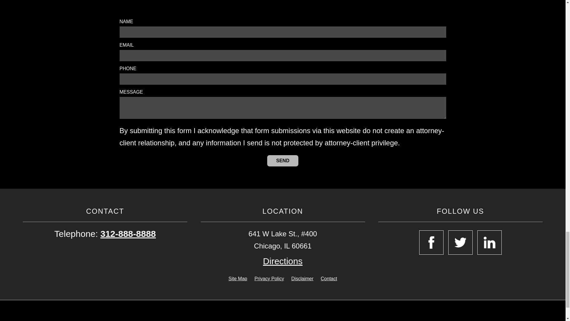 This screenshot has height=321, width=570. I want to click on Open Google Map in a New Window, so click(283, 261).